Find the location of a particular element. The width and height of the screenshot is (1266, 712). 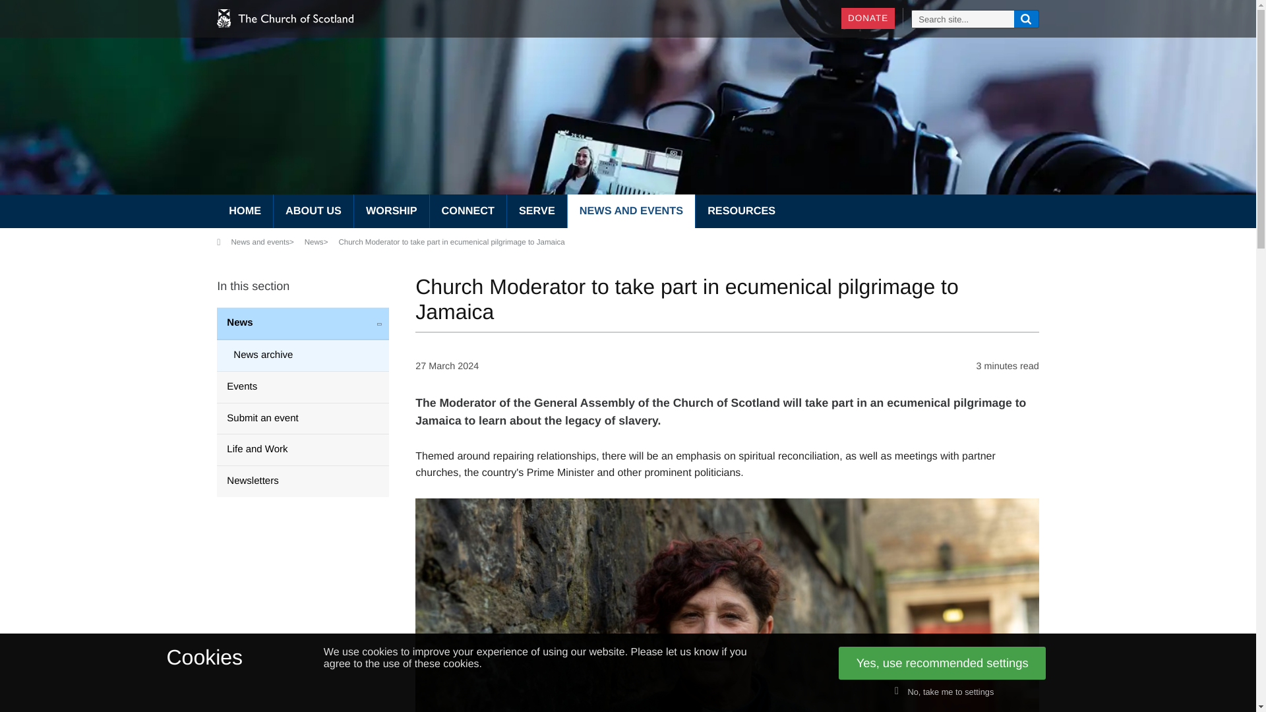

CONNECT is located at coordinates (468, 211).